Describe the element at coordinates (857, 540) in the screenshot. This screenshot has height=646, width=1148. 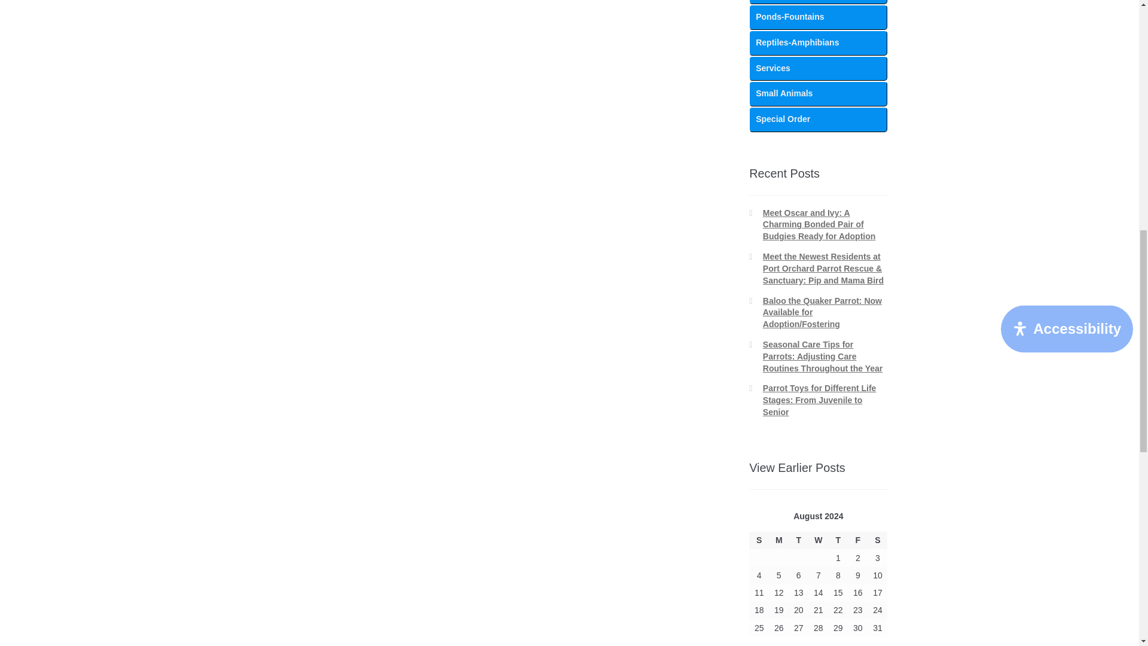
I see `Friday` at that location.